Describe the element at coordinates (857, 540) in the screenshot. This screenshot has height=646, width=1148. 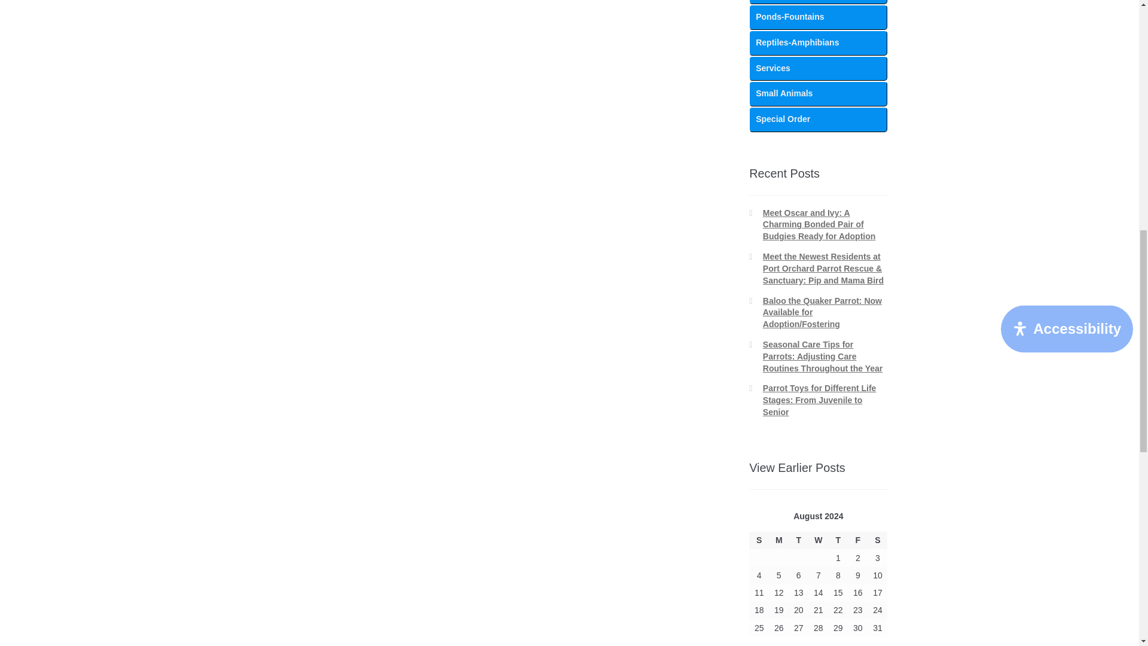
I see `Friday` at that location.